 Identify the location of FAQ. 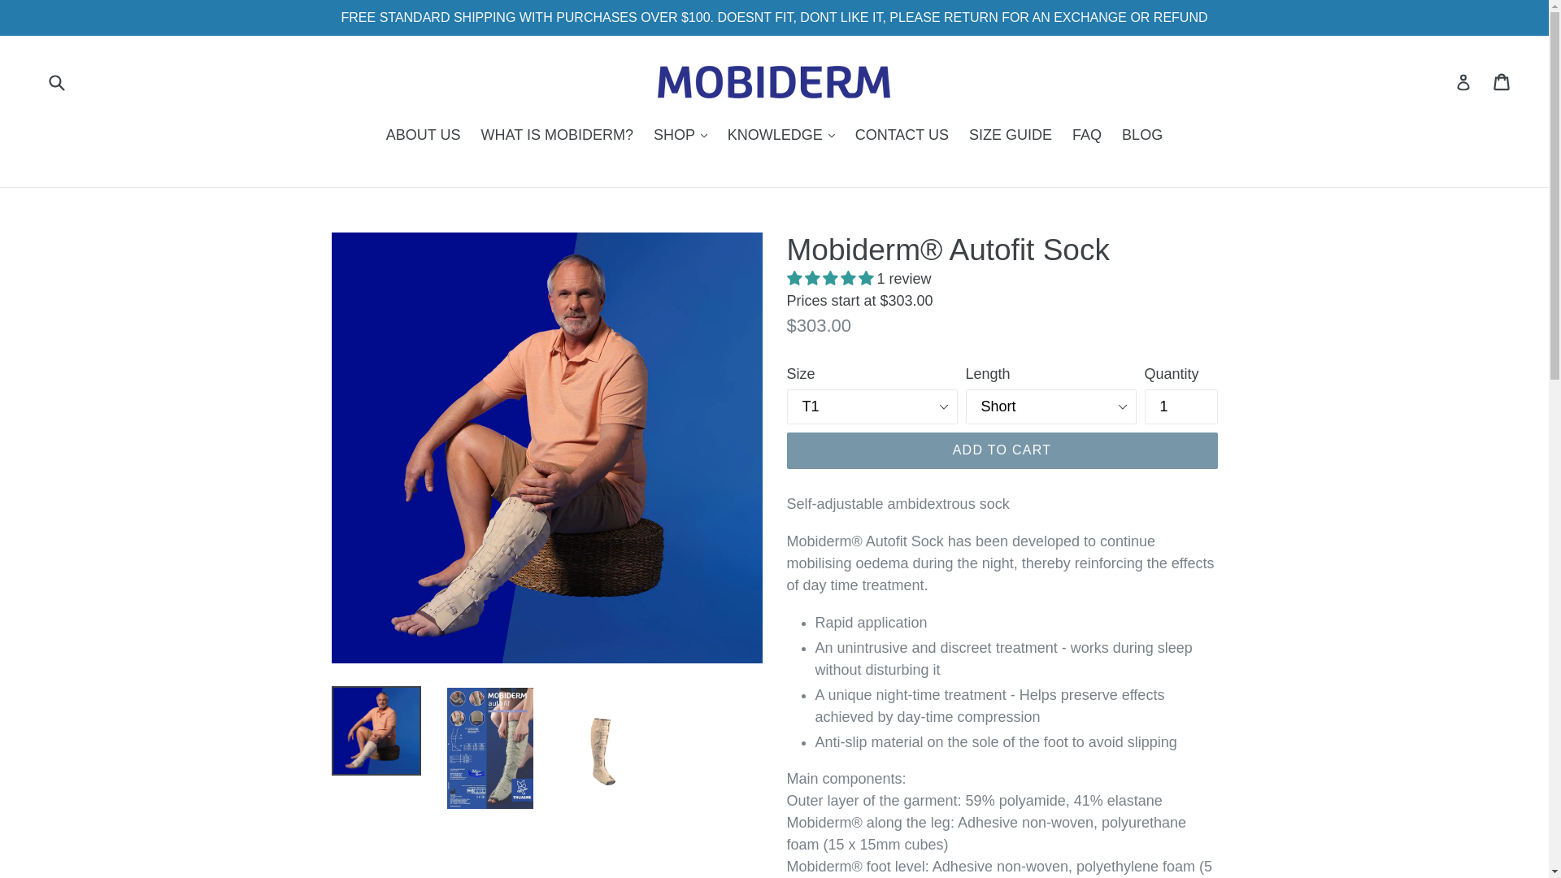
(1087, 137).